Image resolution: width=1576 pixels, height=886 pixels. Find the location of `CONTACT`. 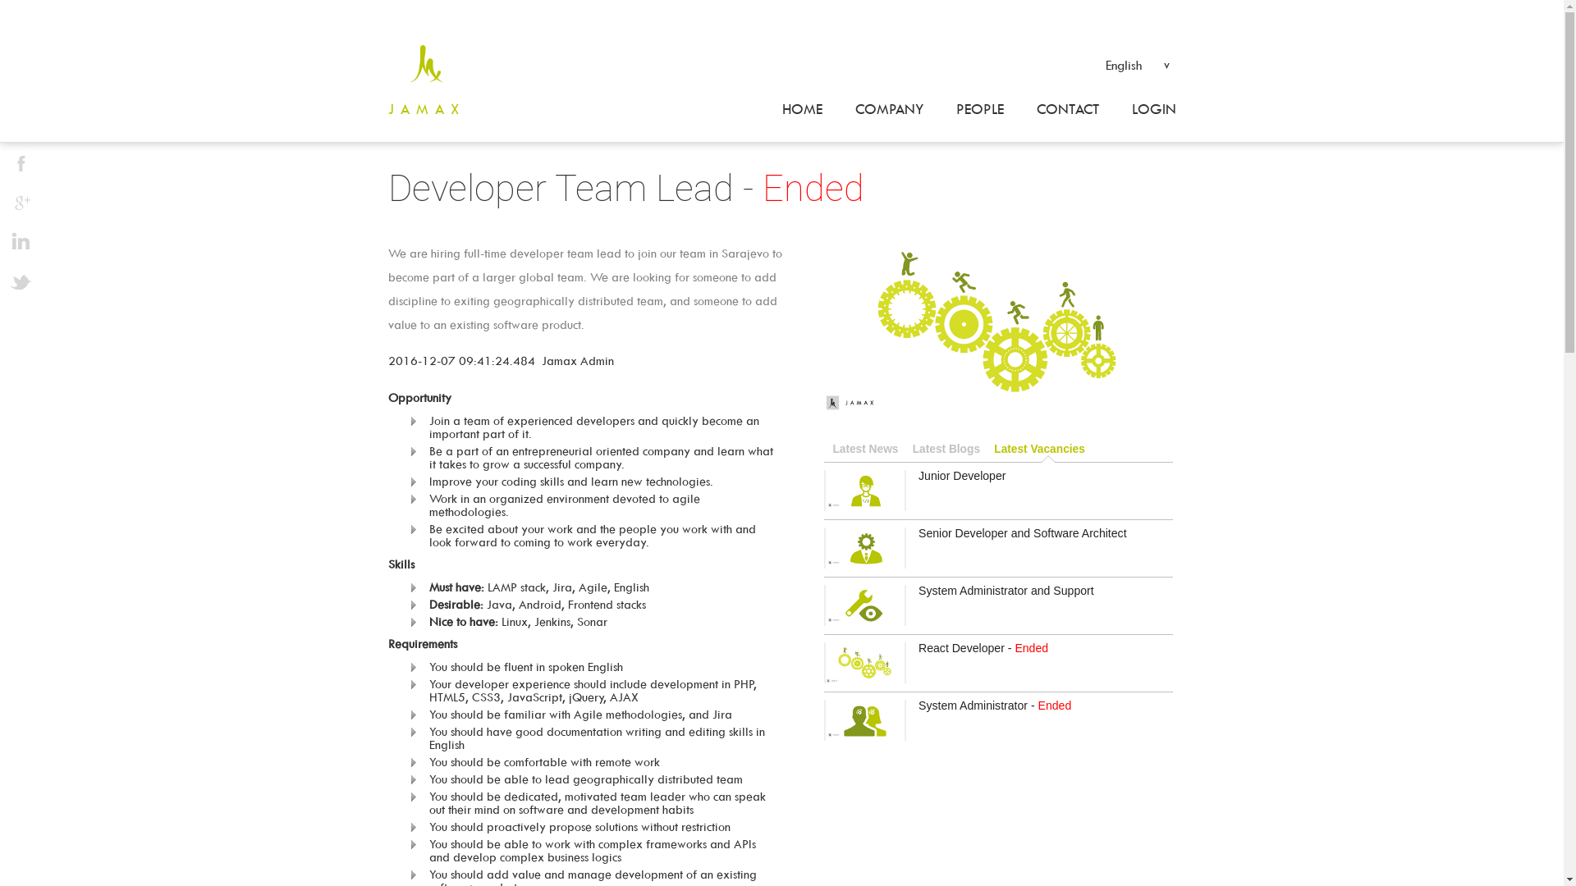

CONTACT is located at coordinates (1067, 110).